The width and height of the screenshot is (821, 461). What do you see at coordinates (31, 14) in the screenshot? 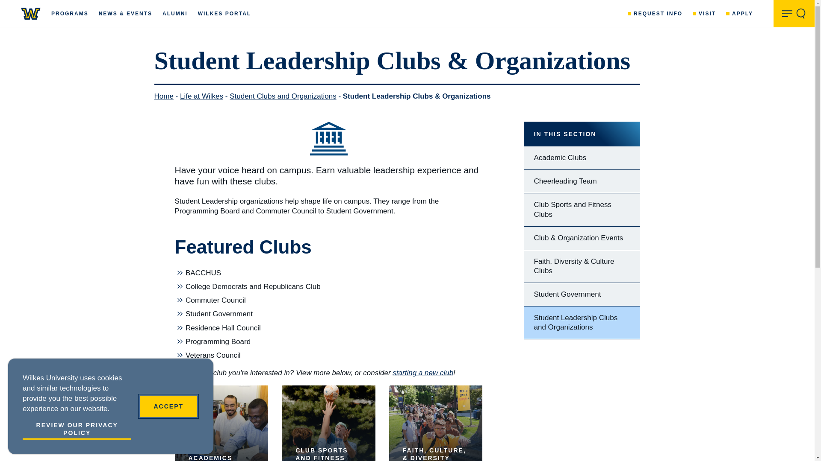
I see `Wilkes University` at bounding box center [31, 14].